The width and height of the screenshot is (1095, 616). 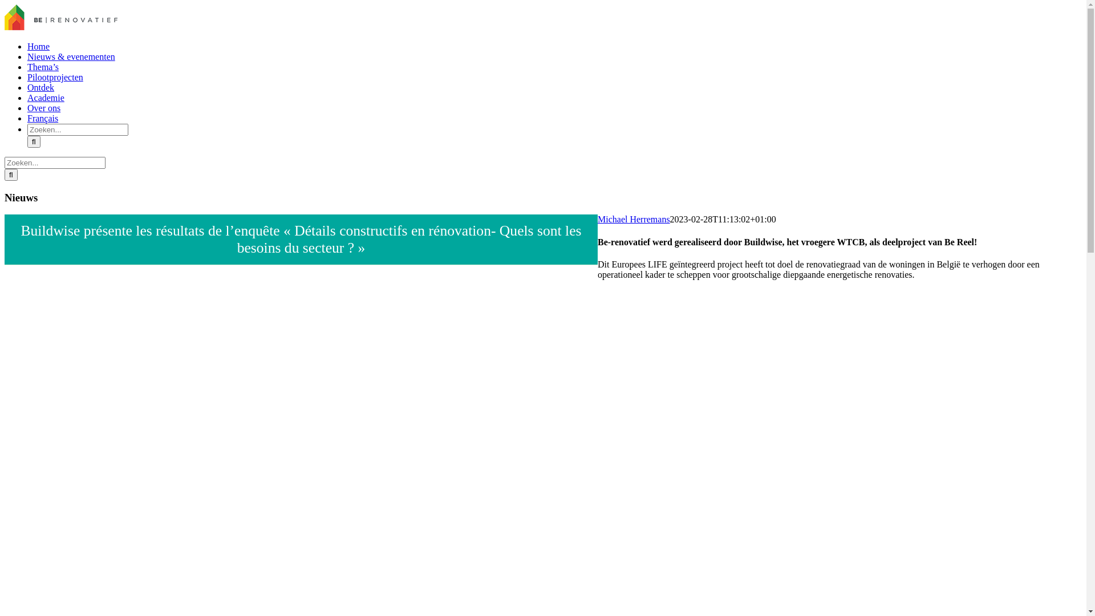 I want to click on Over ons, so click(x=44, y=108).